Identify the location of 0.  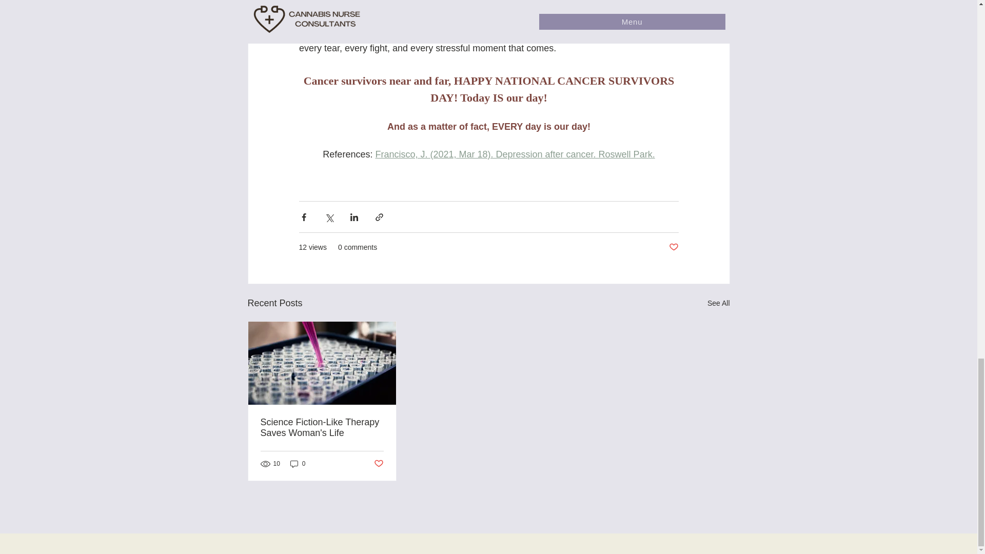
(298, 464).